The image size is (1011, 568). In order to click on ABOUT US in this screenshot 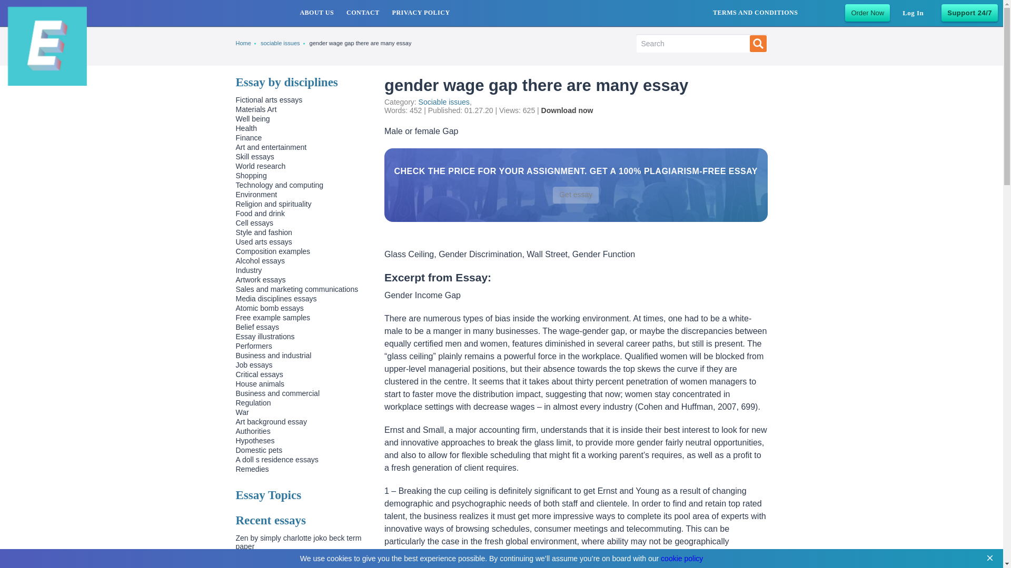, I will do `click(316, 13)`.